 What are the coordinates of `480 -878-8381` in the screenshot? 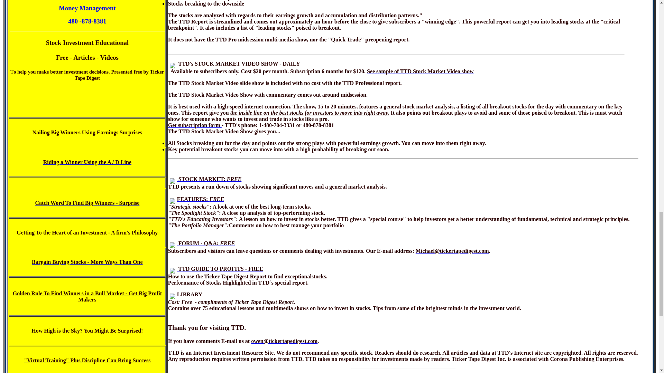 It's located at (87, 21).